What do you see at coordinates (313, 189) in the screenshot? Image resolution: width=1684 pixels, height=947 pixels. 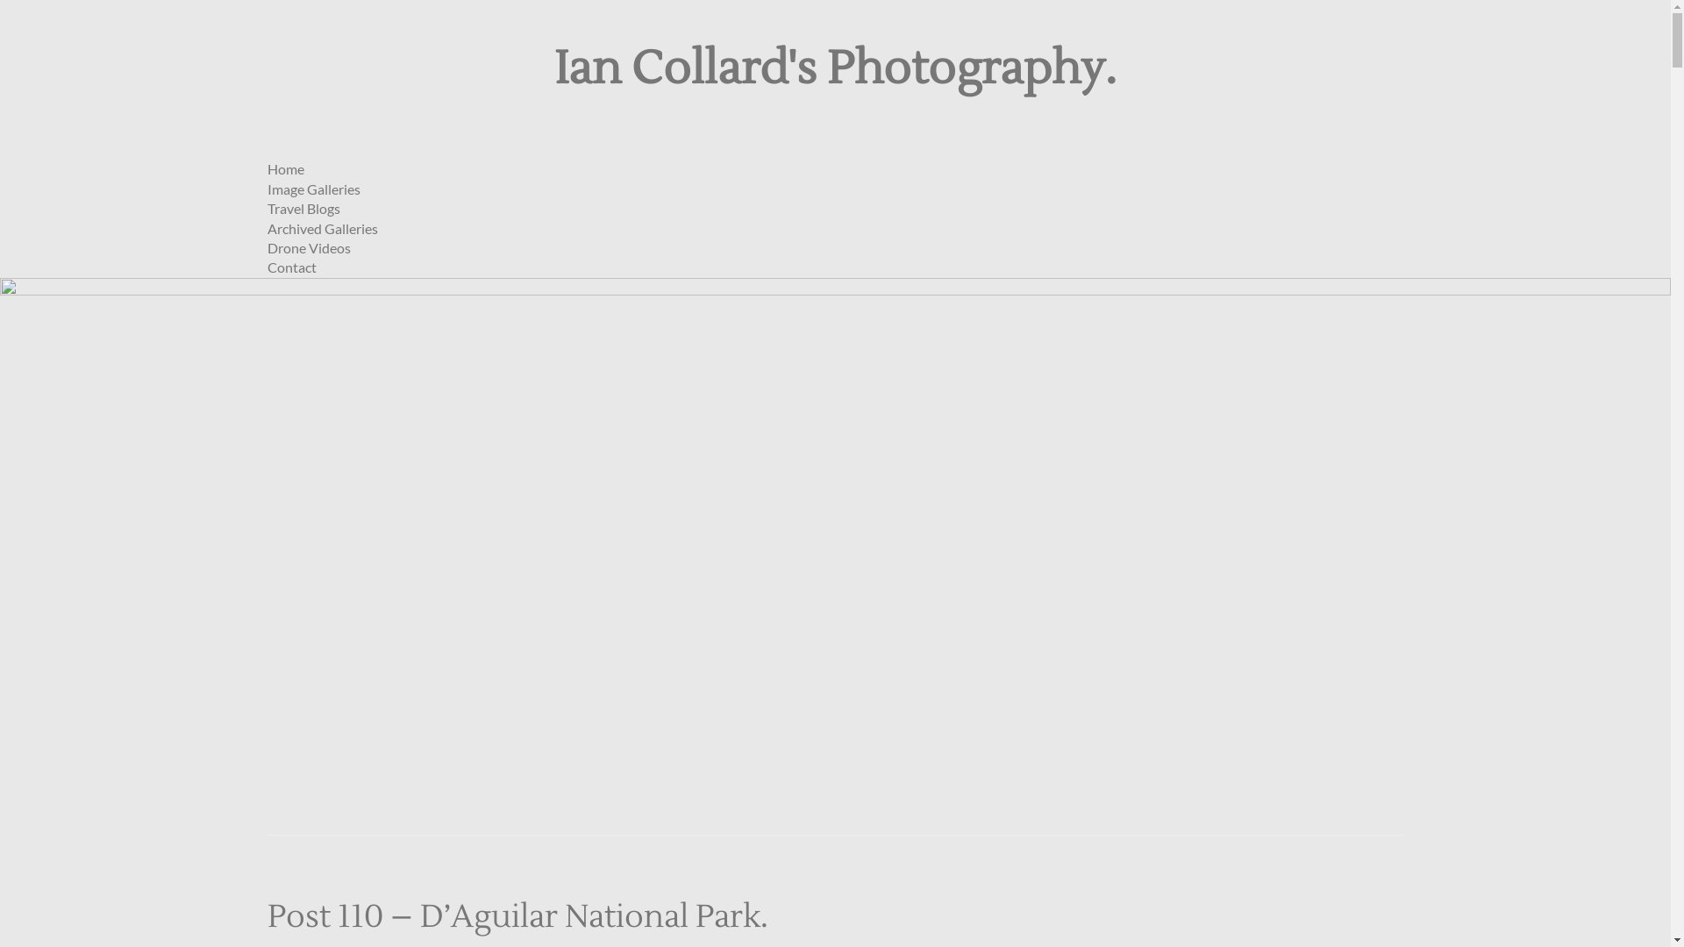 I see `Image Galleries` at bounding box center [313, 189].